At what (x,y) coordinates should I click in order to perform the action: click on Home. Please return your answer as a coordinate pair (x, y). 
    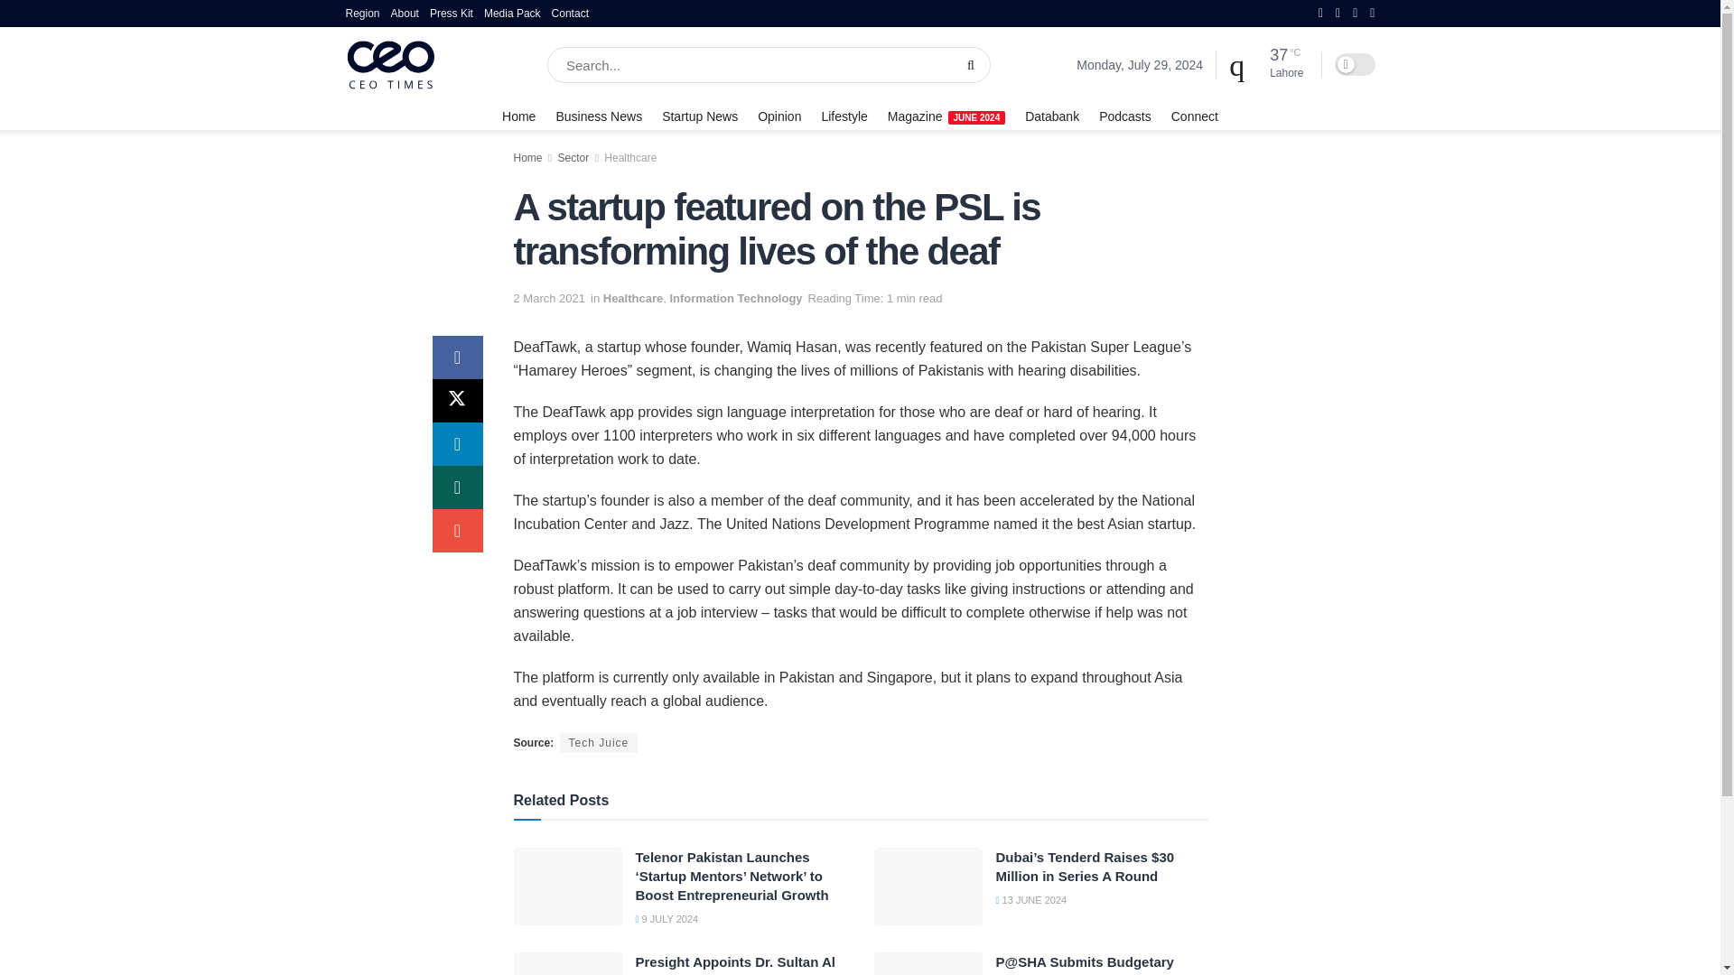
    Looking at the image, I should click on (518, 116).